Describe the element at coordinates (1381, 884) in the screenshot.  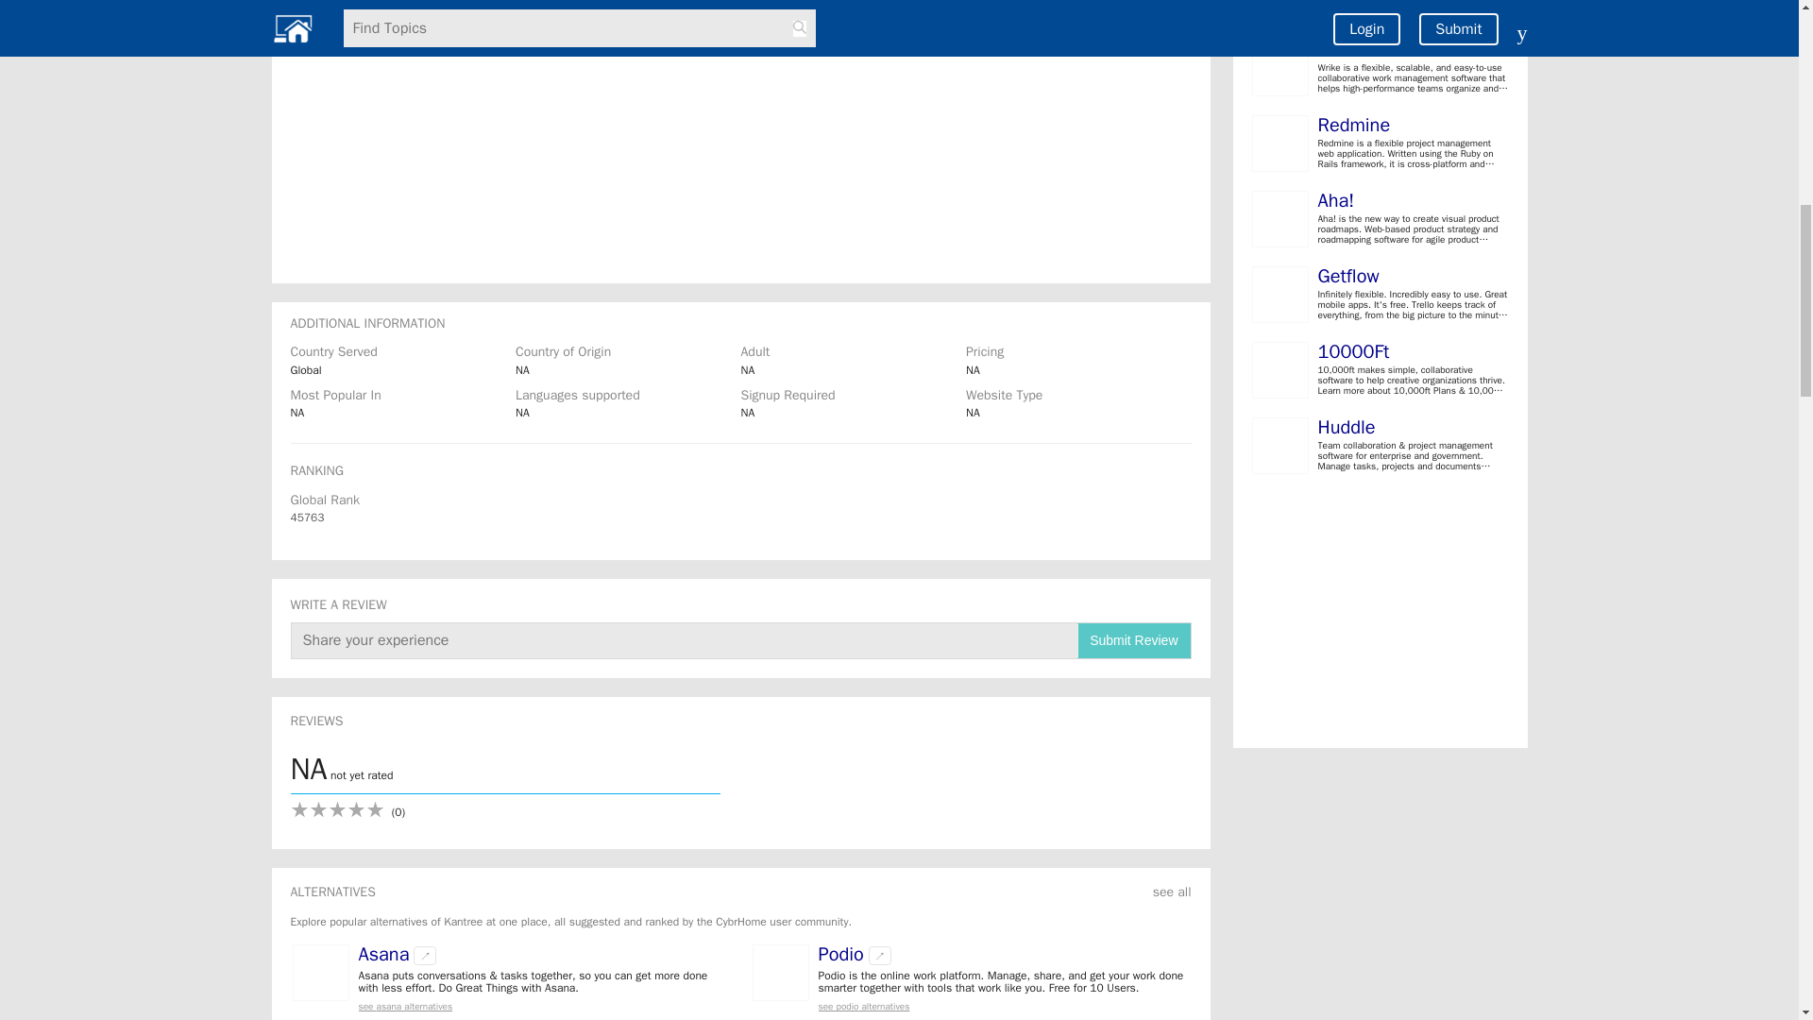
I see `Advertisement` at that location.